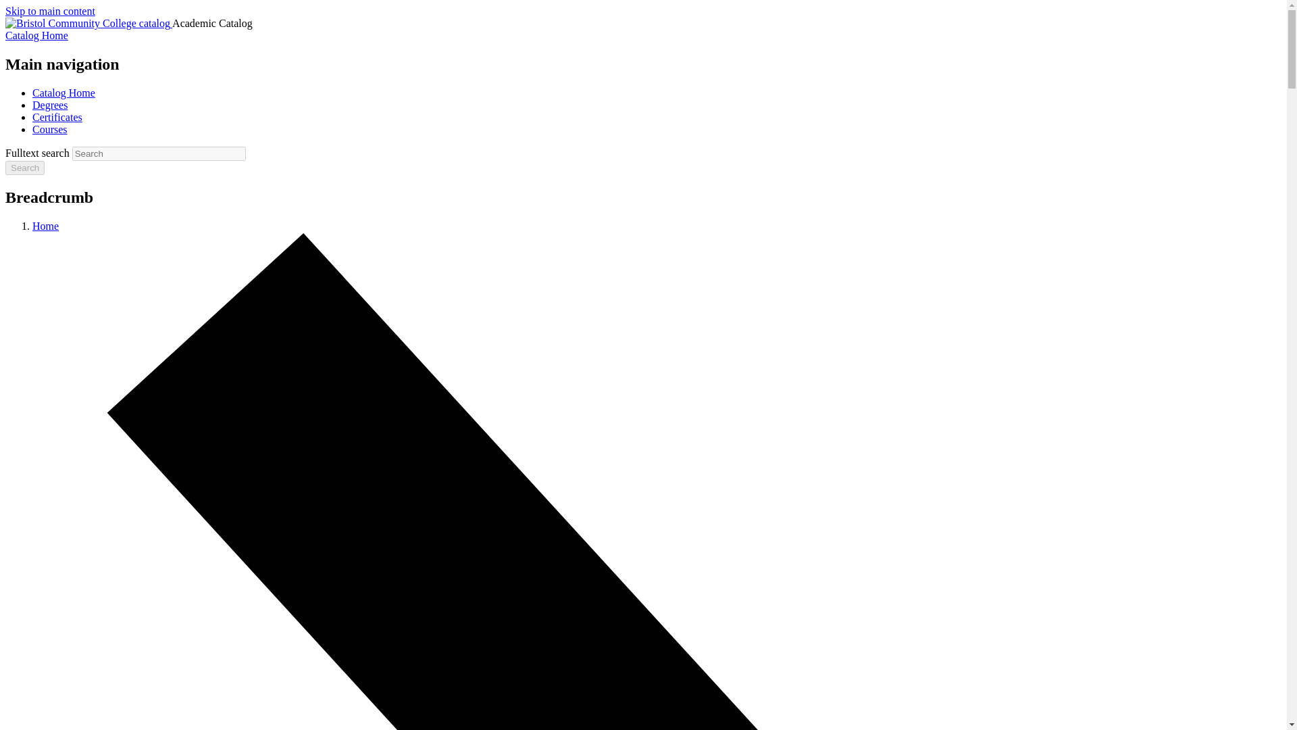 The image size is (1297, 730). What do you see at coordinates (50, 128) in the screenshot?
I see `Courses` at bounding box center [50, 128].